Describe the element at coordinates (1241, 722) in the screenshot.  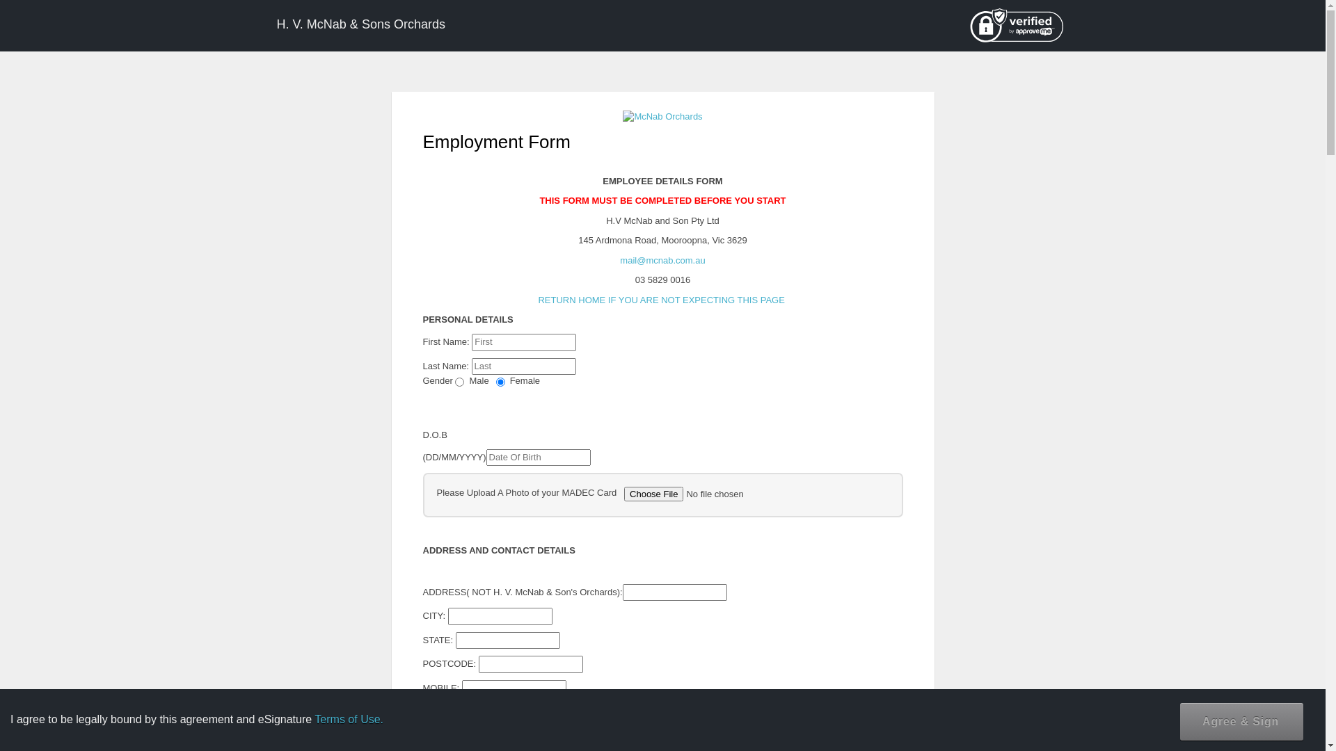
I see `Agree & Sign` at that location.